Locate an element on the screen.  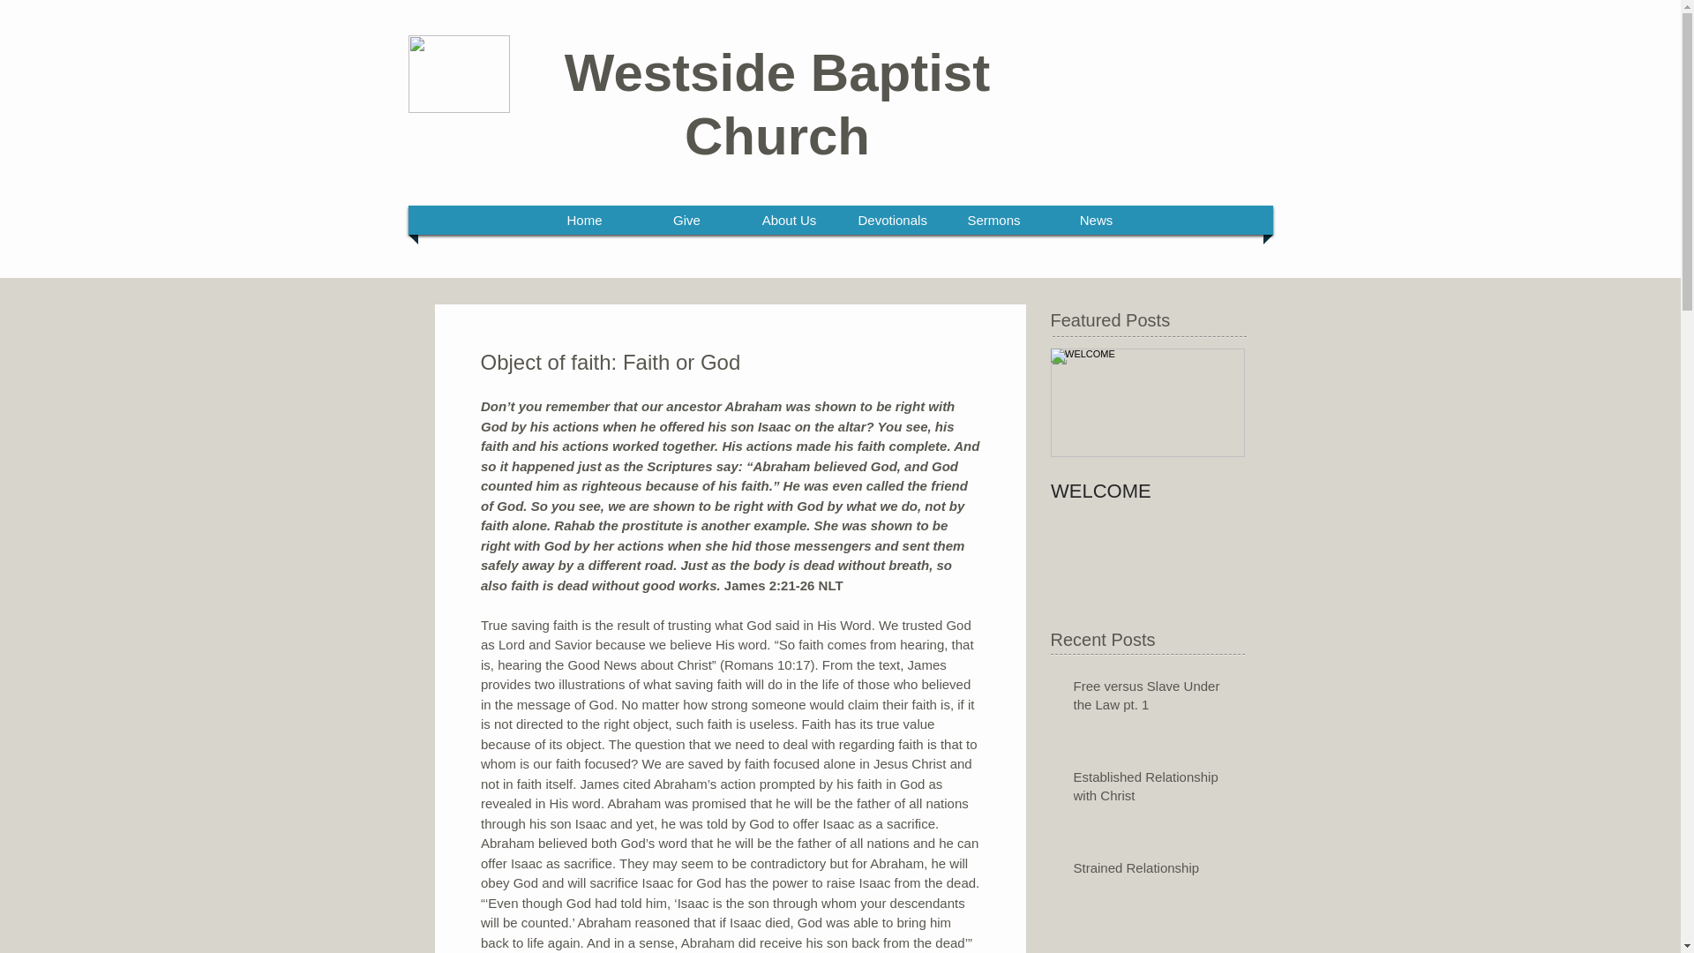
Sermons is located at coordinates (993, 220).